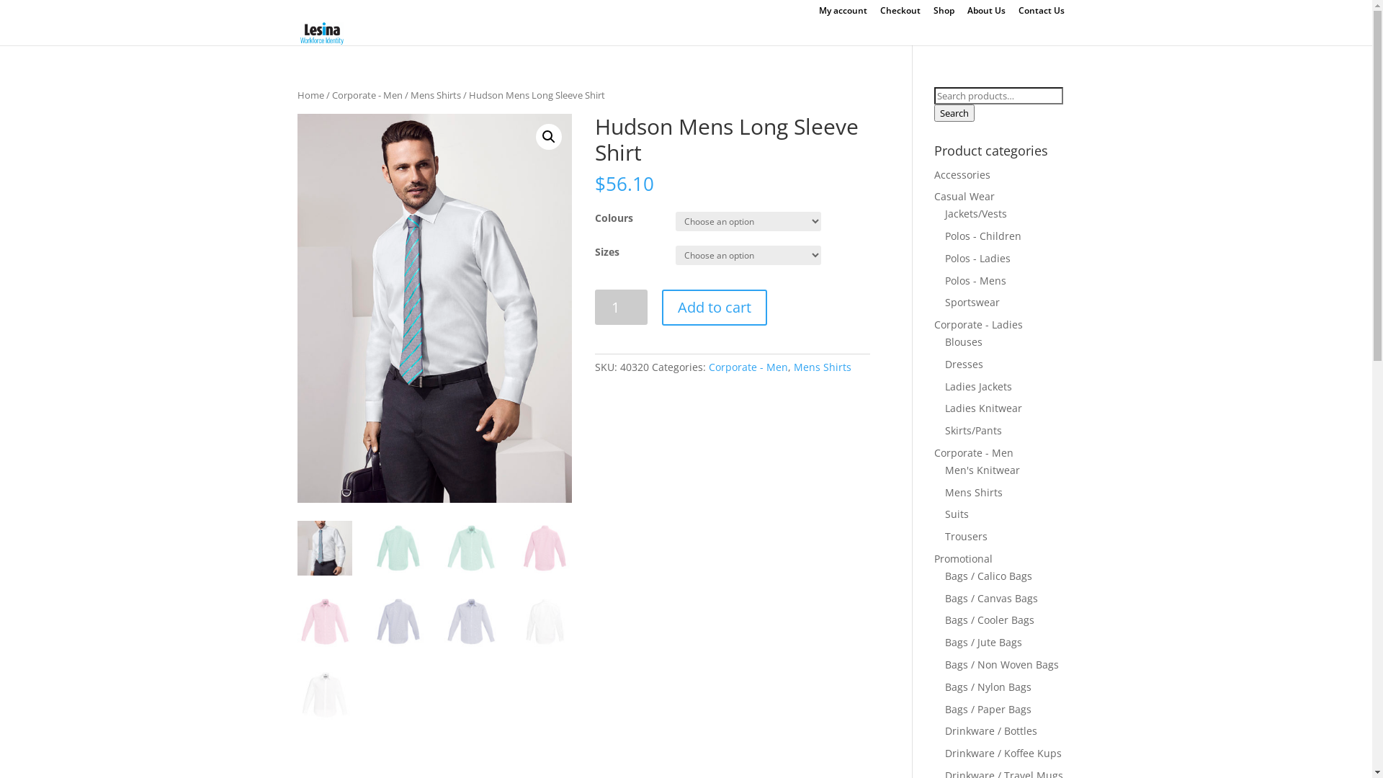  Describe the element at coordinates (978, 258) in the screenshot. I see `Polos - Ladies` at that location.